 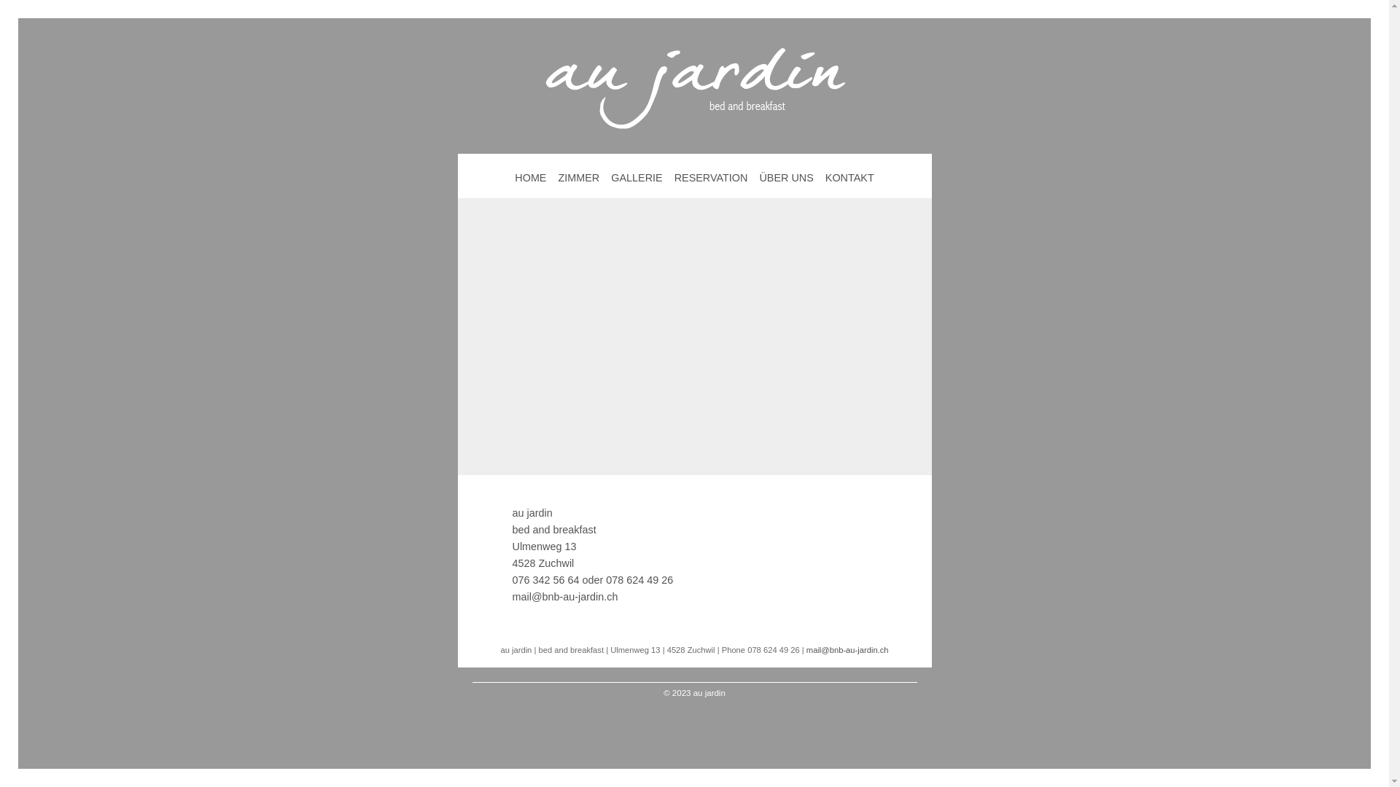 I want to click on mail@bnb-au-jardin.ch, so click(x=847, y=650).